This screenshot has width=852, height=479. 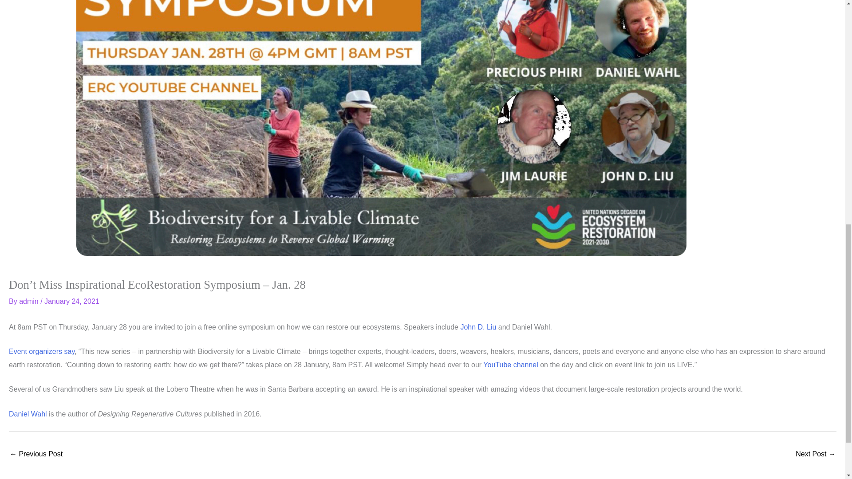 What do you see at coordinates (28, 413) in the screenshot?
I see `Daniel Wahl` at bounding box center [28, 413].